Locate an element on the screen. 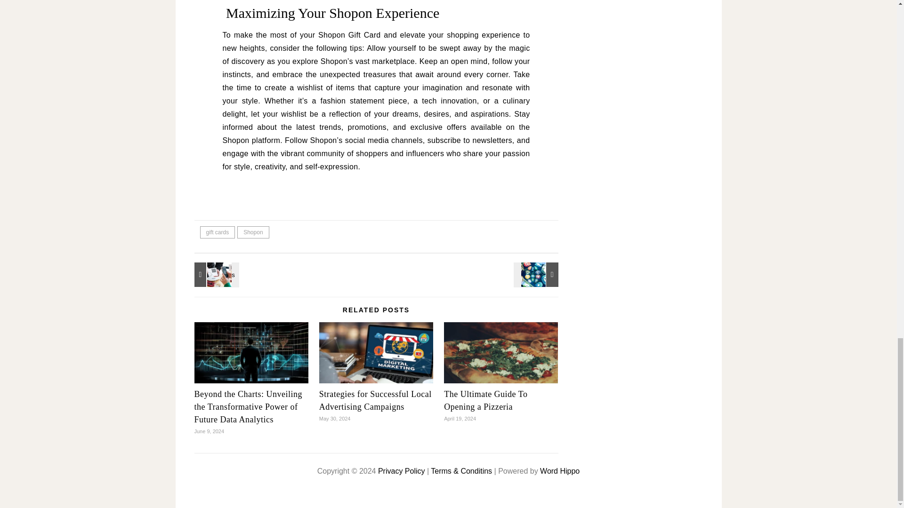  Shopon is located at coordinates (252, 232).